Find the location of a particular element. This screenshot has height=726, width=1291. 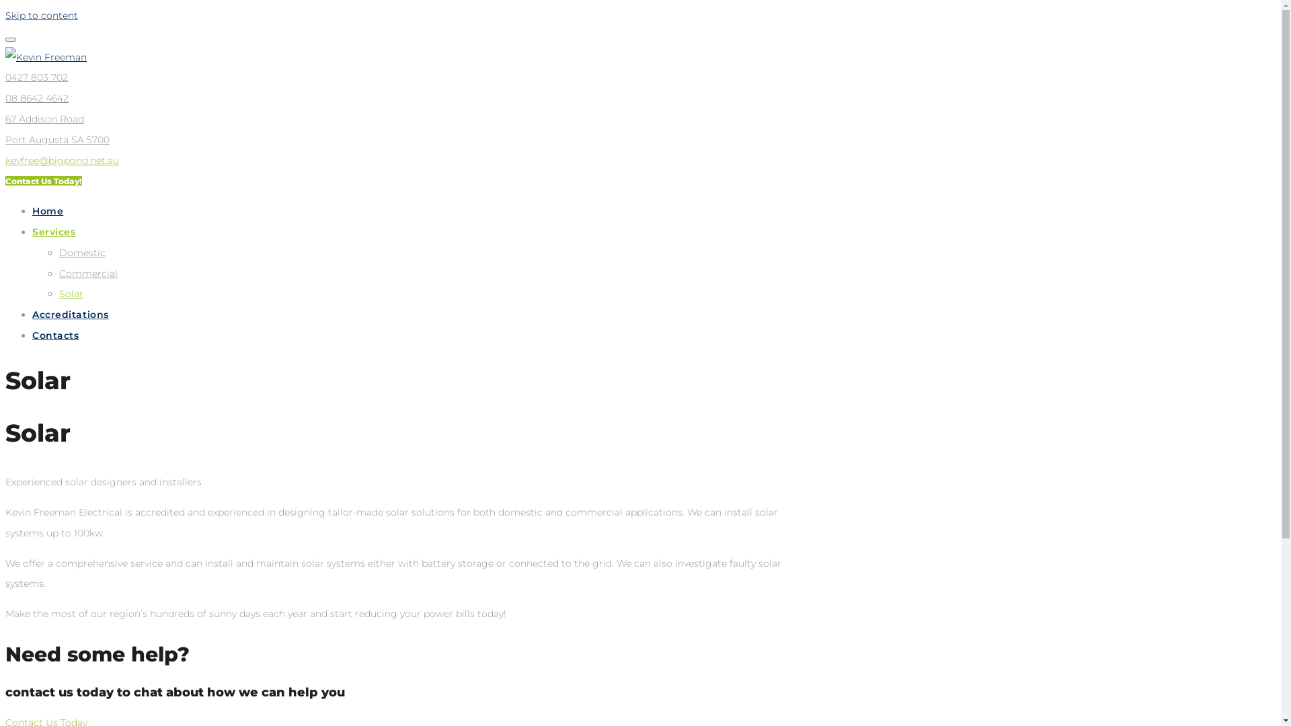

Contacts is located at coordinates (55, 335).